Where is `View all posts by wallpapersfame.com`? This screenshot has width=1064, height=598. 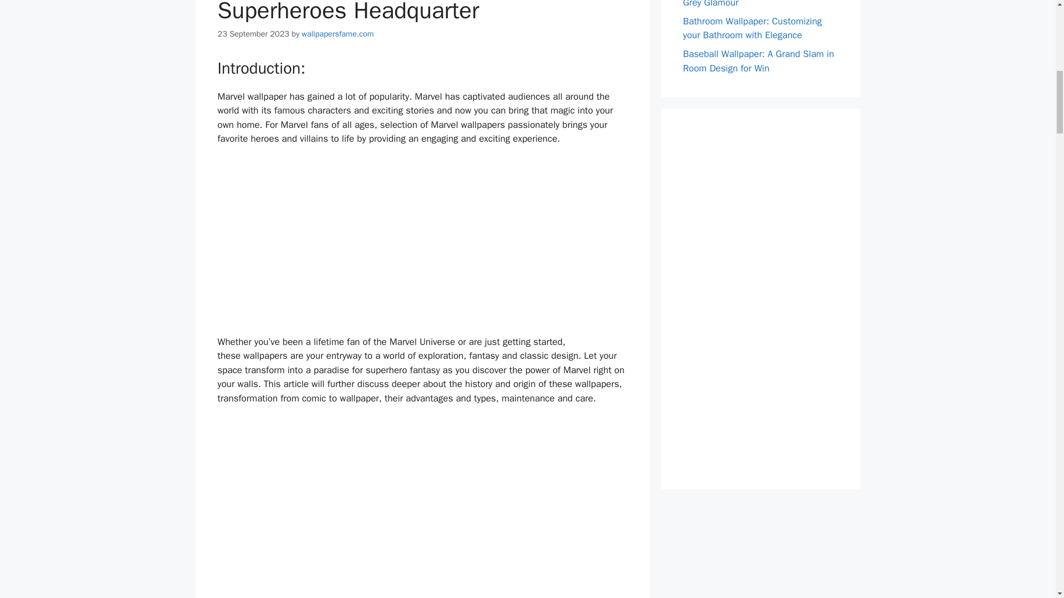 View all posts by wallpapersfame.com is located at coordinates (338, 33).